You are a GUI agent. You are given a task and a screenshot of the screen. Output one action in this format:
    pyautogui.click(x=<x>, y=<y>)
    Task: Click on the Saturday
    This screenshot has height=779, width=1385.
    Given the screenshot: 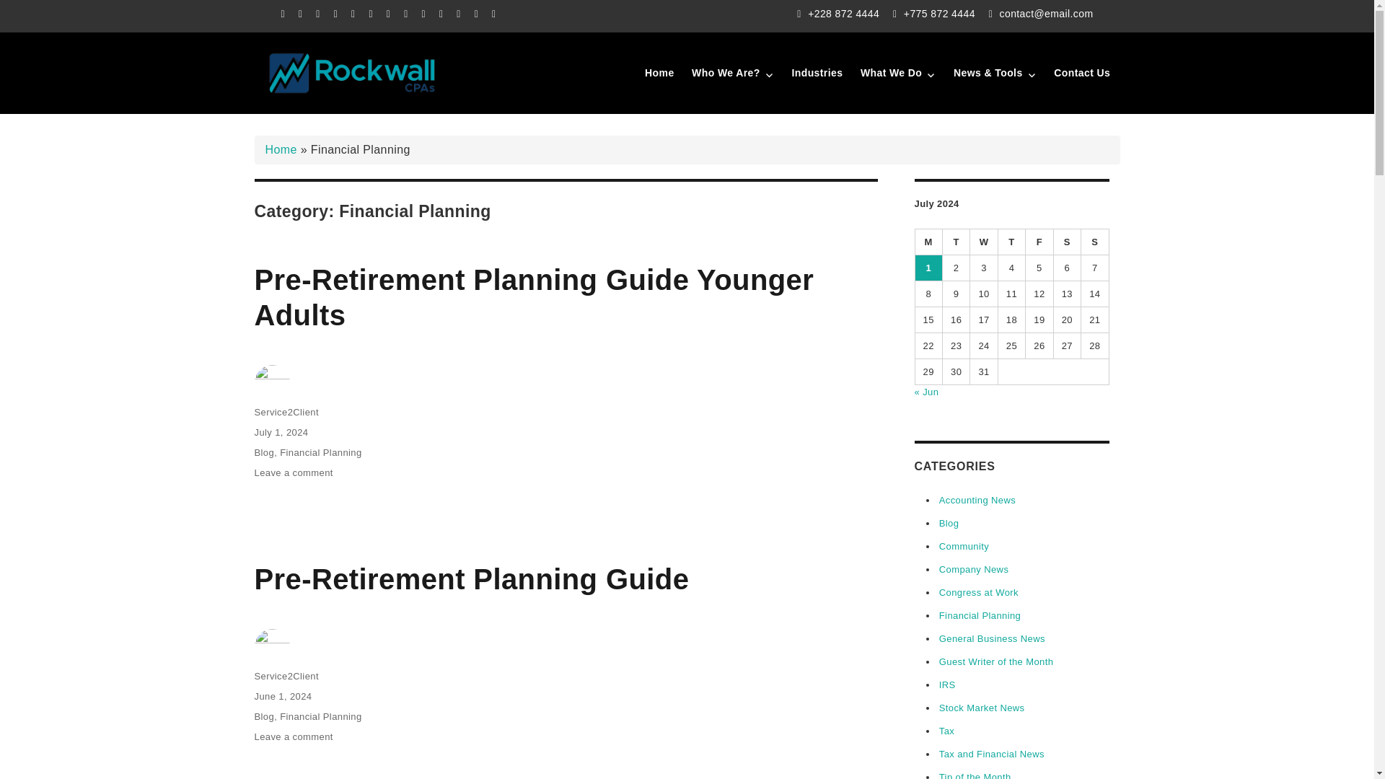 What is the action you would take?
    pyautogui.click(x=1068, y=242)
    